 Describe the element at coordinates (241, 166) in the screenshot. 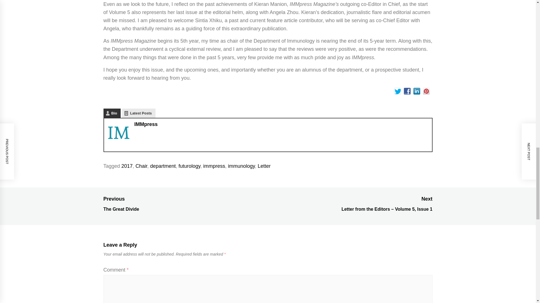

I see `immunology` at that location.